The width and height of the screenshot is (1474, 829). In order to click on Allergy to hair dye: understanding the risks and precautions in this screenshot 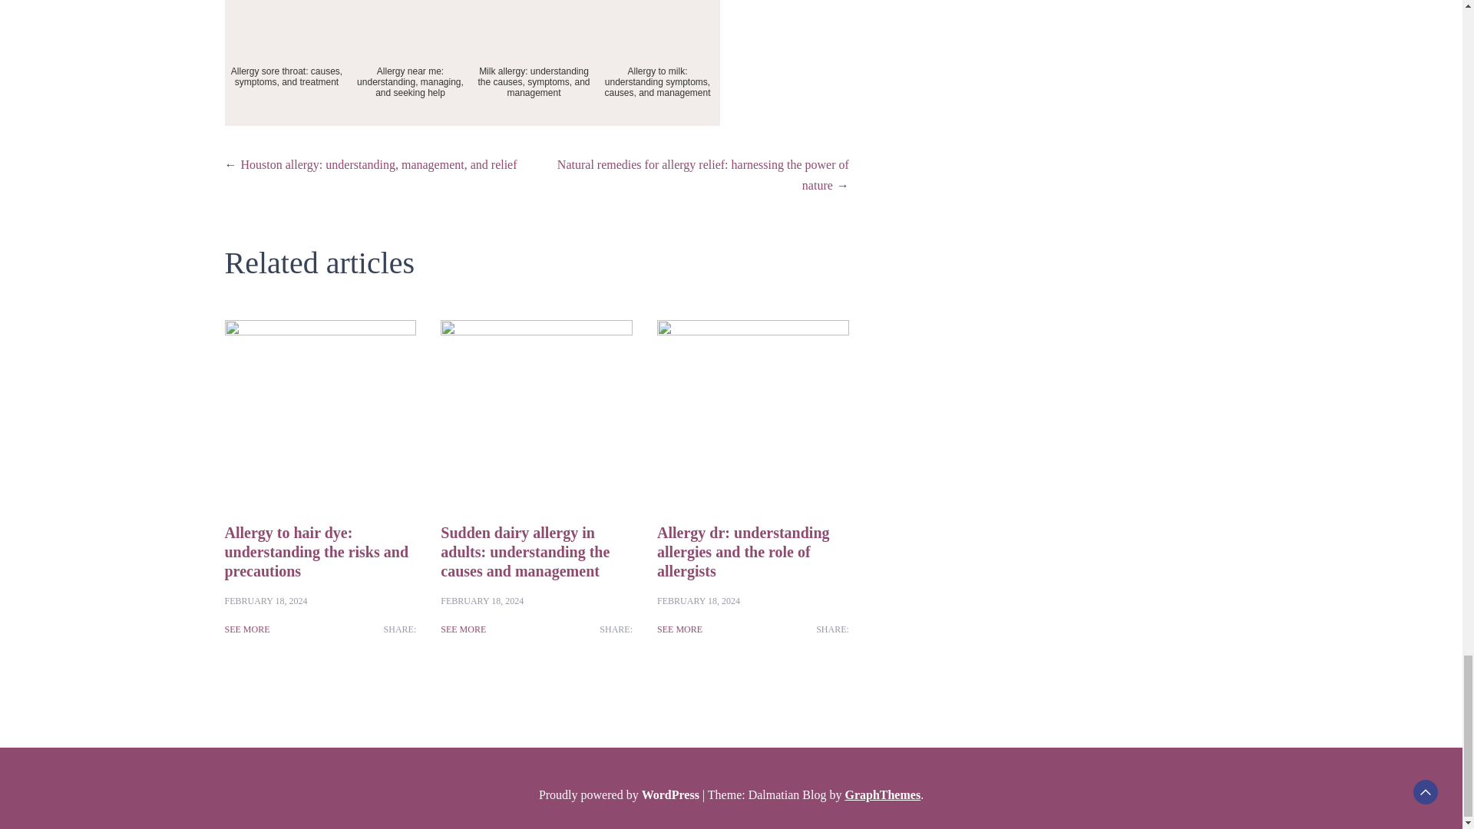, I will do `click(316, 551)`.